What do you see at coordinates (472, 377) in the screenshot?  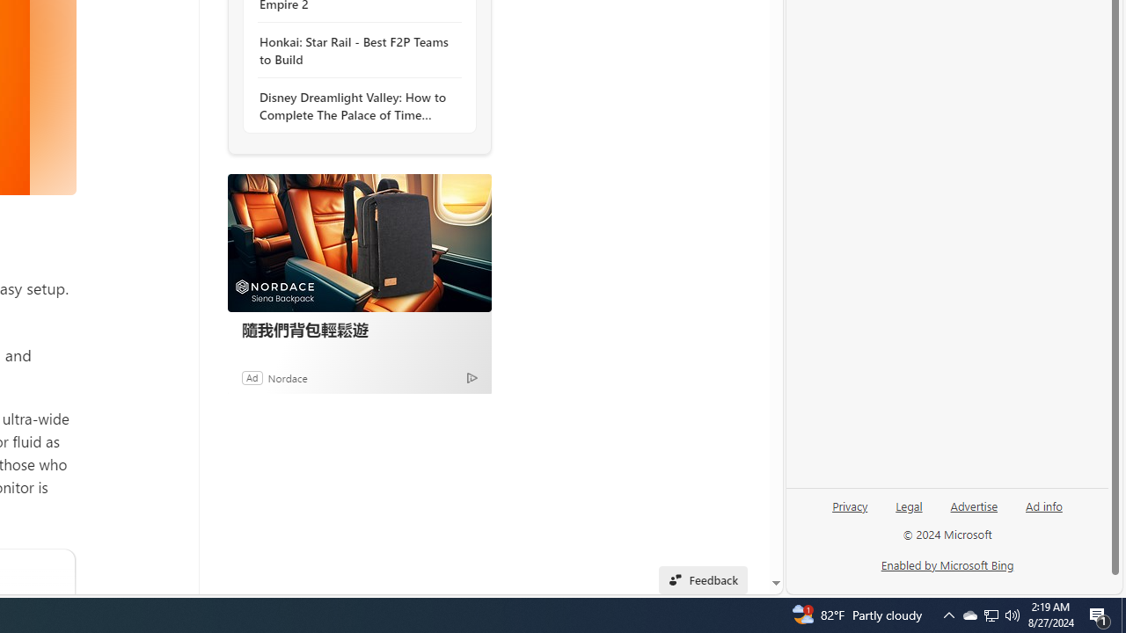 I see `Ad Choice` at bounding box center [472, 377].